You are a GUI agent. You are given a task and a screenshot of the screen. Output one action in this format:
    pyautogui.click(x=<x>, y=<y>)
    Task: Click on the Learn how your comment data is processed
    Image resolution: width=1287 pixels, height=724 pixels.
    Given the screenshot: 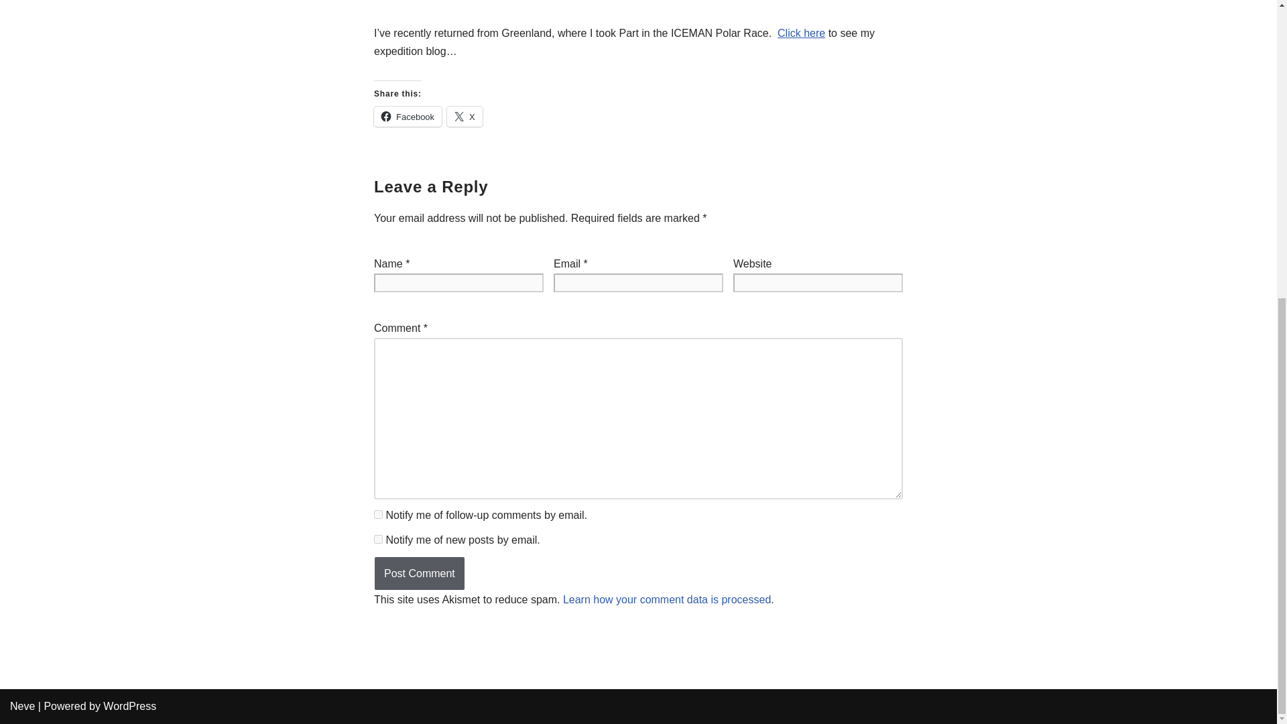 What is the action you would take?
    pyautogui.click(x=667, y=599)
    